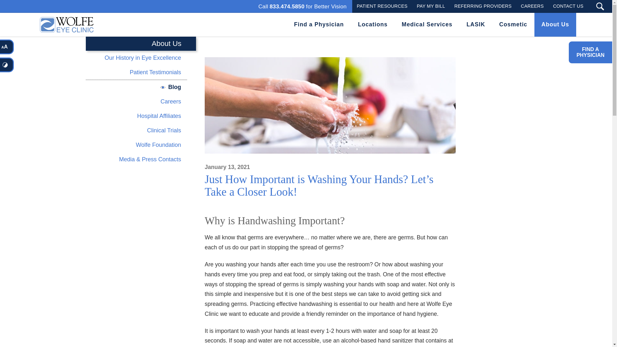  Describe the element at coordinates (568, 6) in the screenshot. I see `CAREERS` at that location.